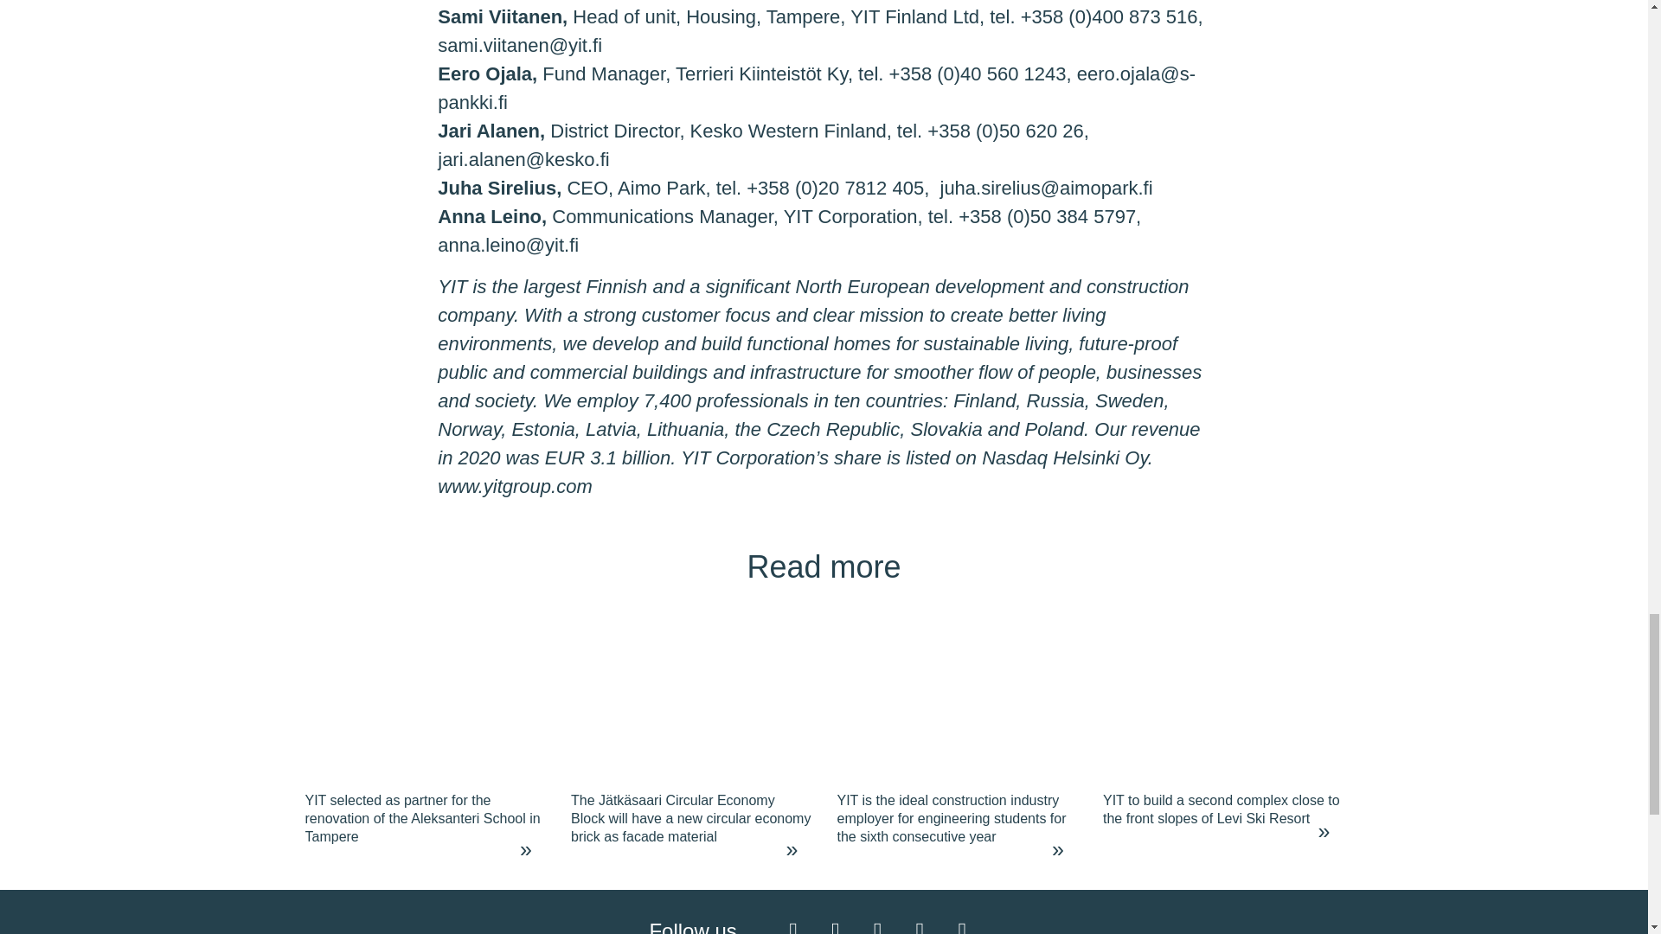  What do you see at coordinates (792, 925) in the screenshot?
I see `Facebook YIT Suomi` at bounding box center [792, 925].